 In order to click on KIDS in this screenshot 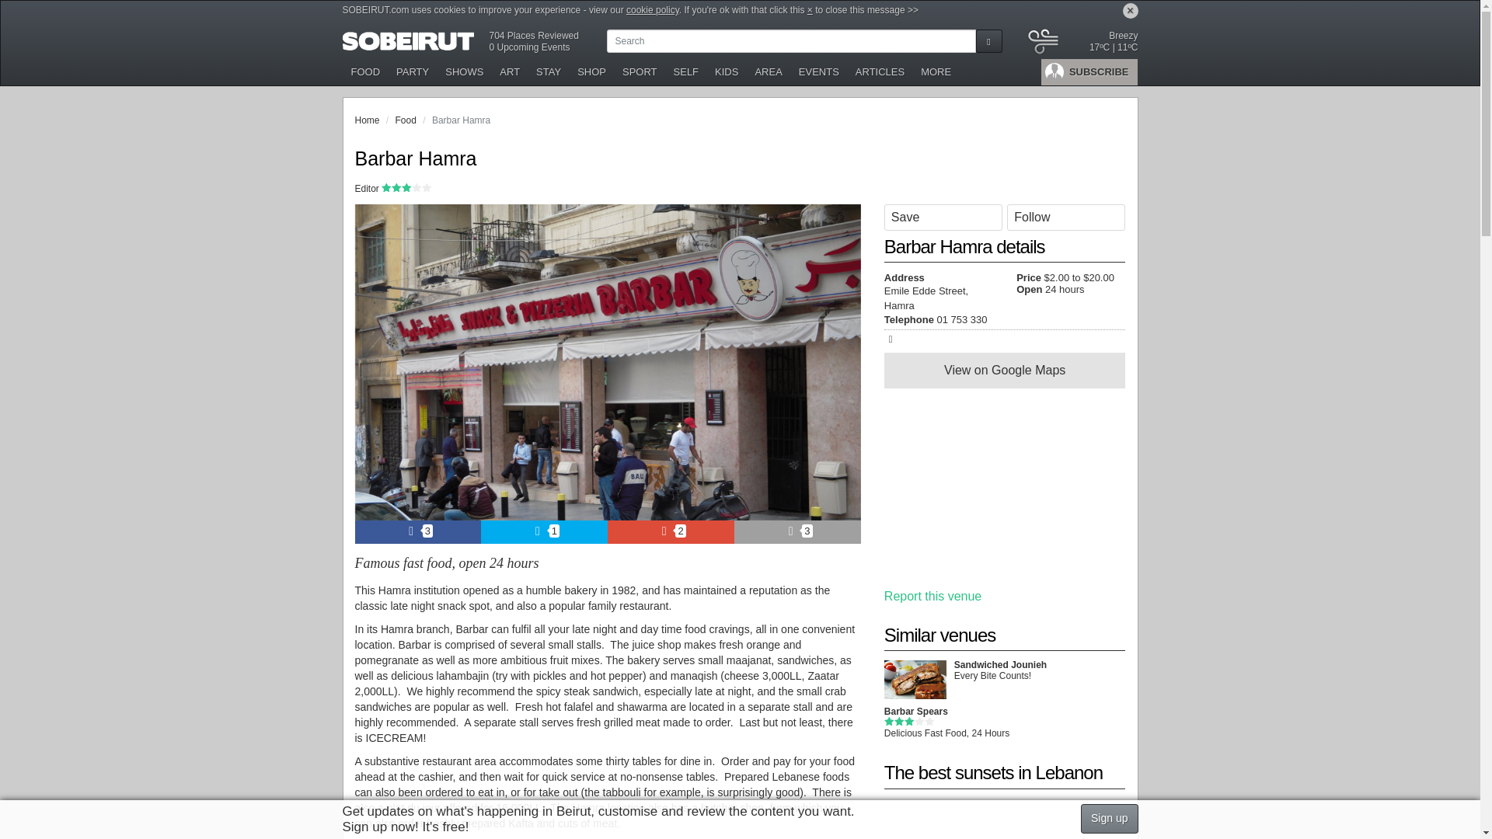, I will do `click(727, 71)`.